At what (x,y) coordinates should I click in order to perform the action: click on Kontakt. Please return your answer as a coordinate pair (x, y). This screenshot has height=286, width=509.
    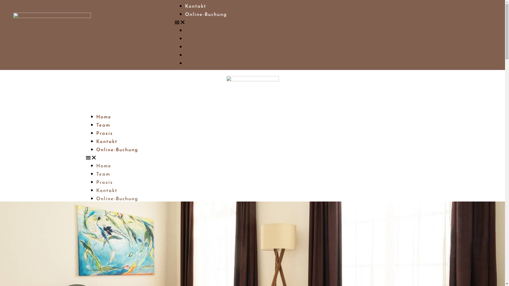
    Looking at the image, I should click on (107, 142).